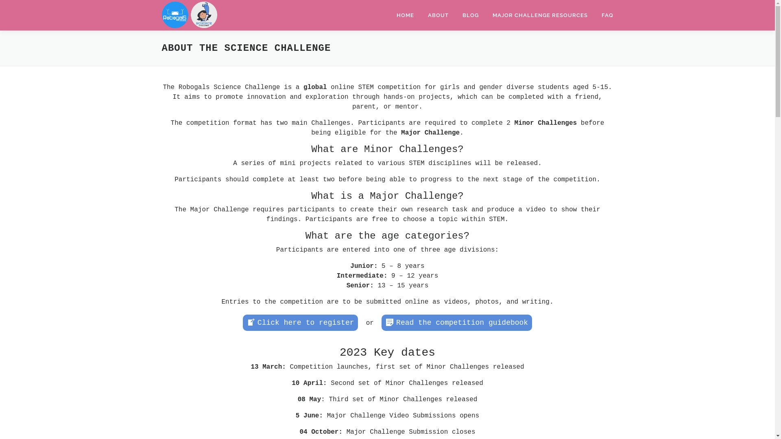 The image size is (781, 439). Describe the element at coordinates (29, 5) in the screenshot. I see `Skip to content` at that location.